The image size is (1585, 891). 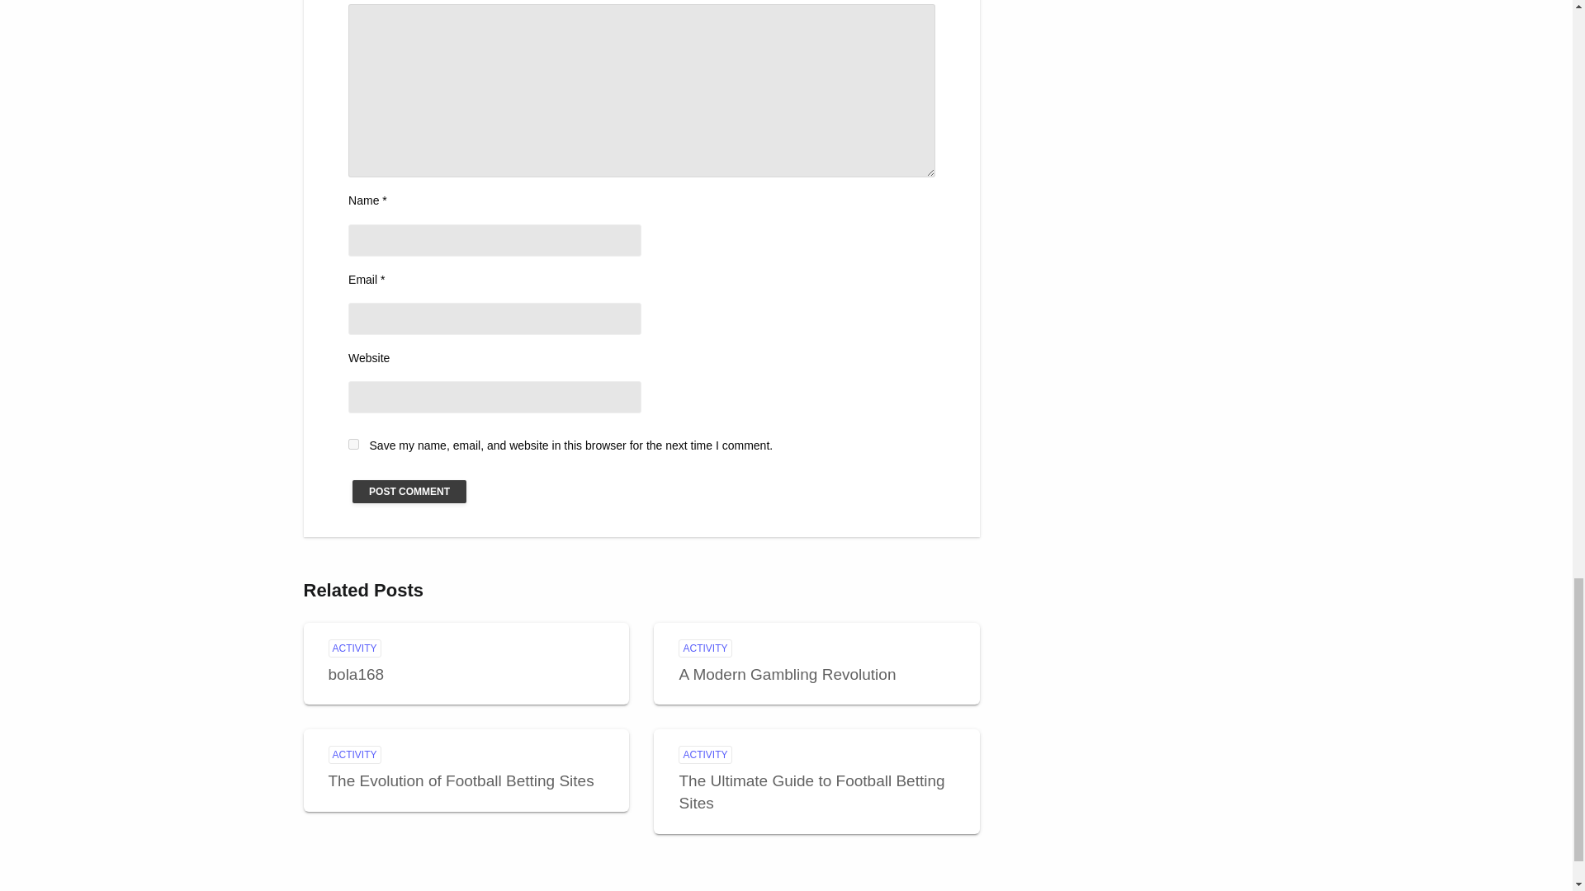 What do you see at coordinates (357, 674) in the screenshot?
I see `bola168` at bounding box center [357, 674].